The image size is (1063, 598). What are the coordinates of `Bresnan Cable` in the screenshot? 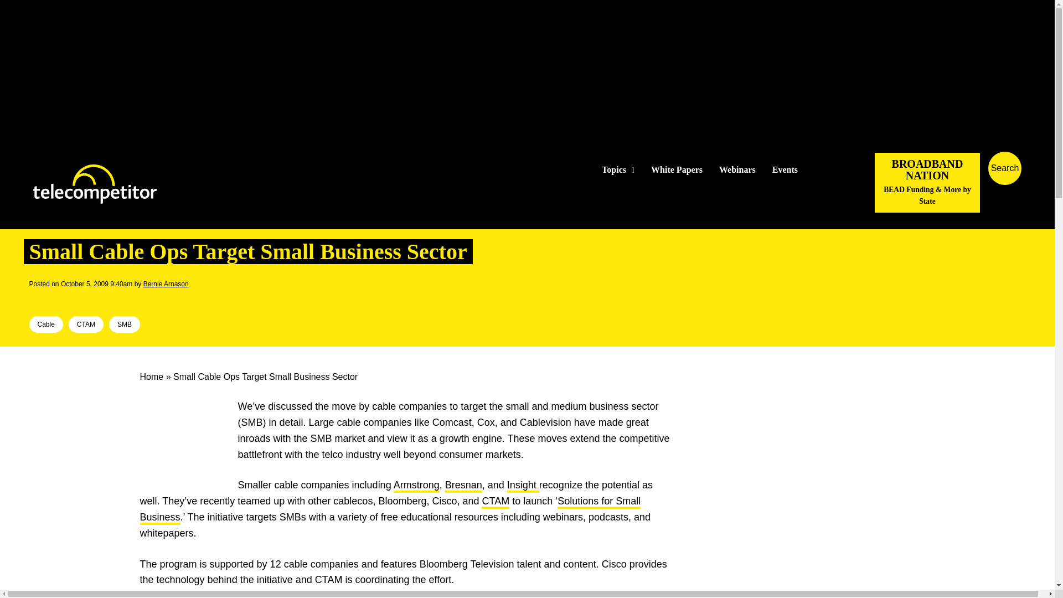 It's located at (464, 486).